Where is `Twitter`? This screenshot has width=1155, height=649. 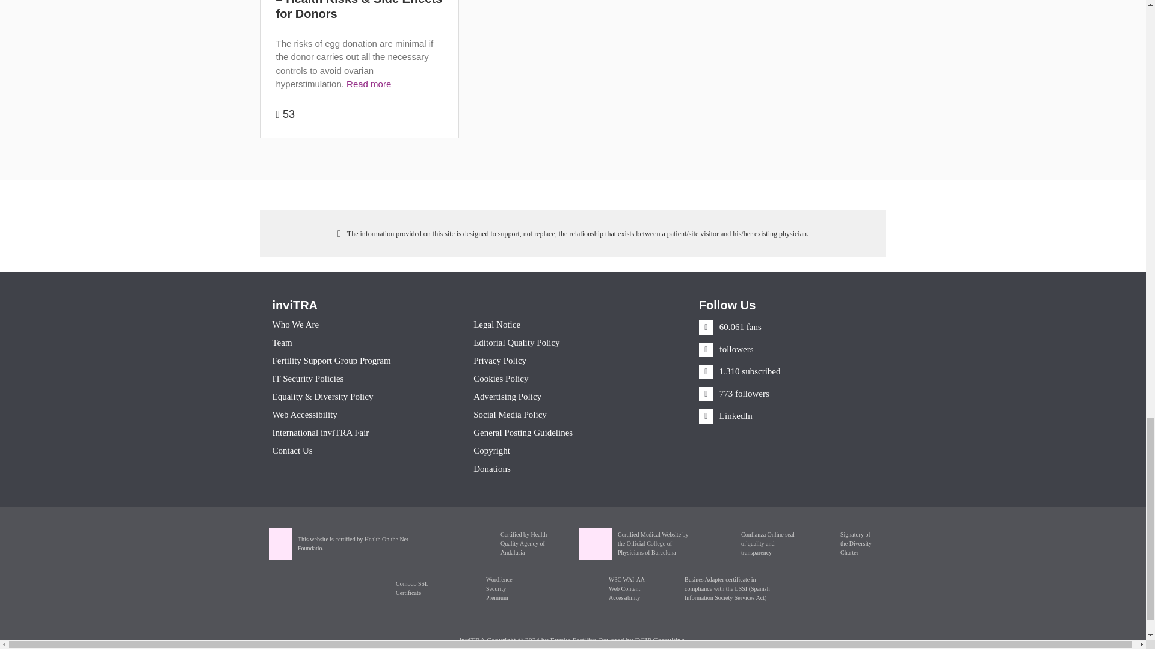
Twitter is located at coordinates (726, 349).